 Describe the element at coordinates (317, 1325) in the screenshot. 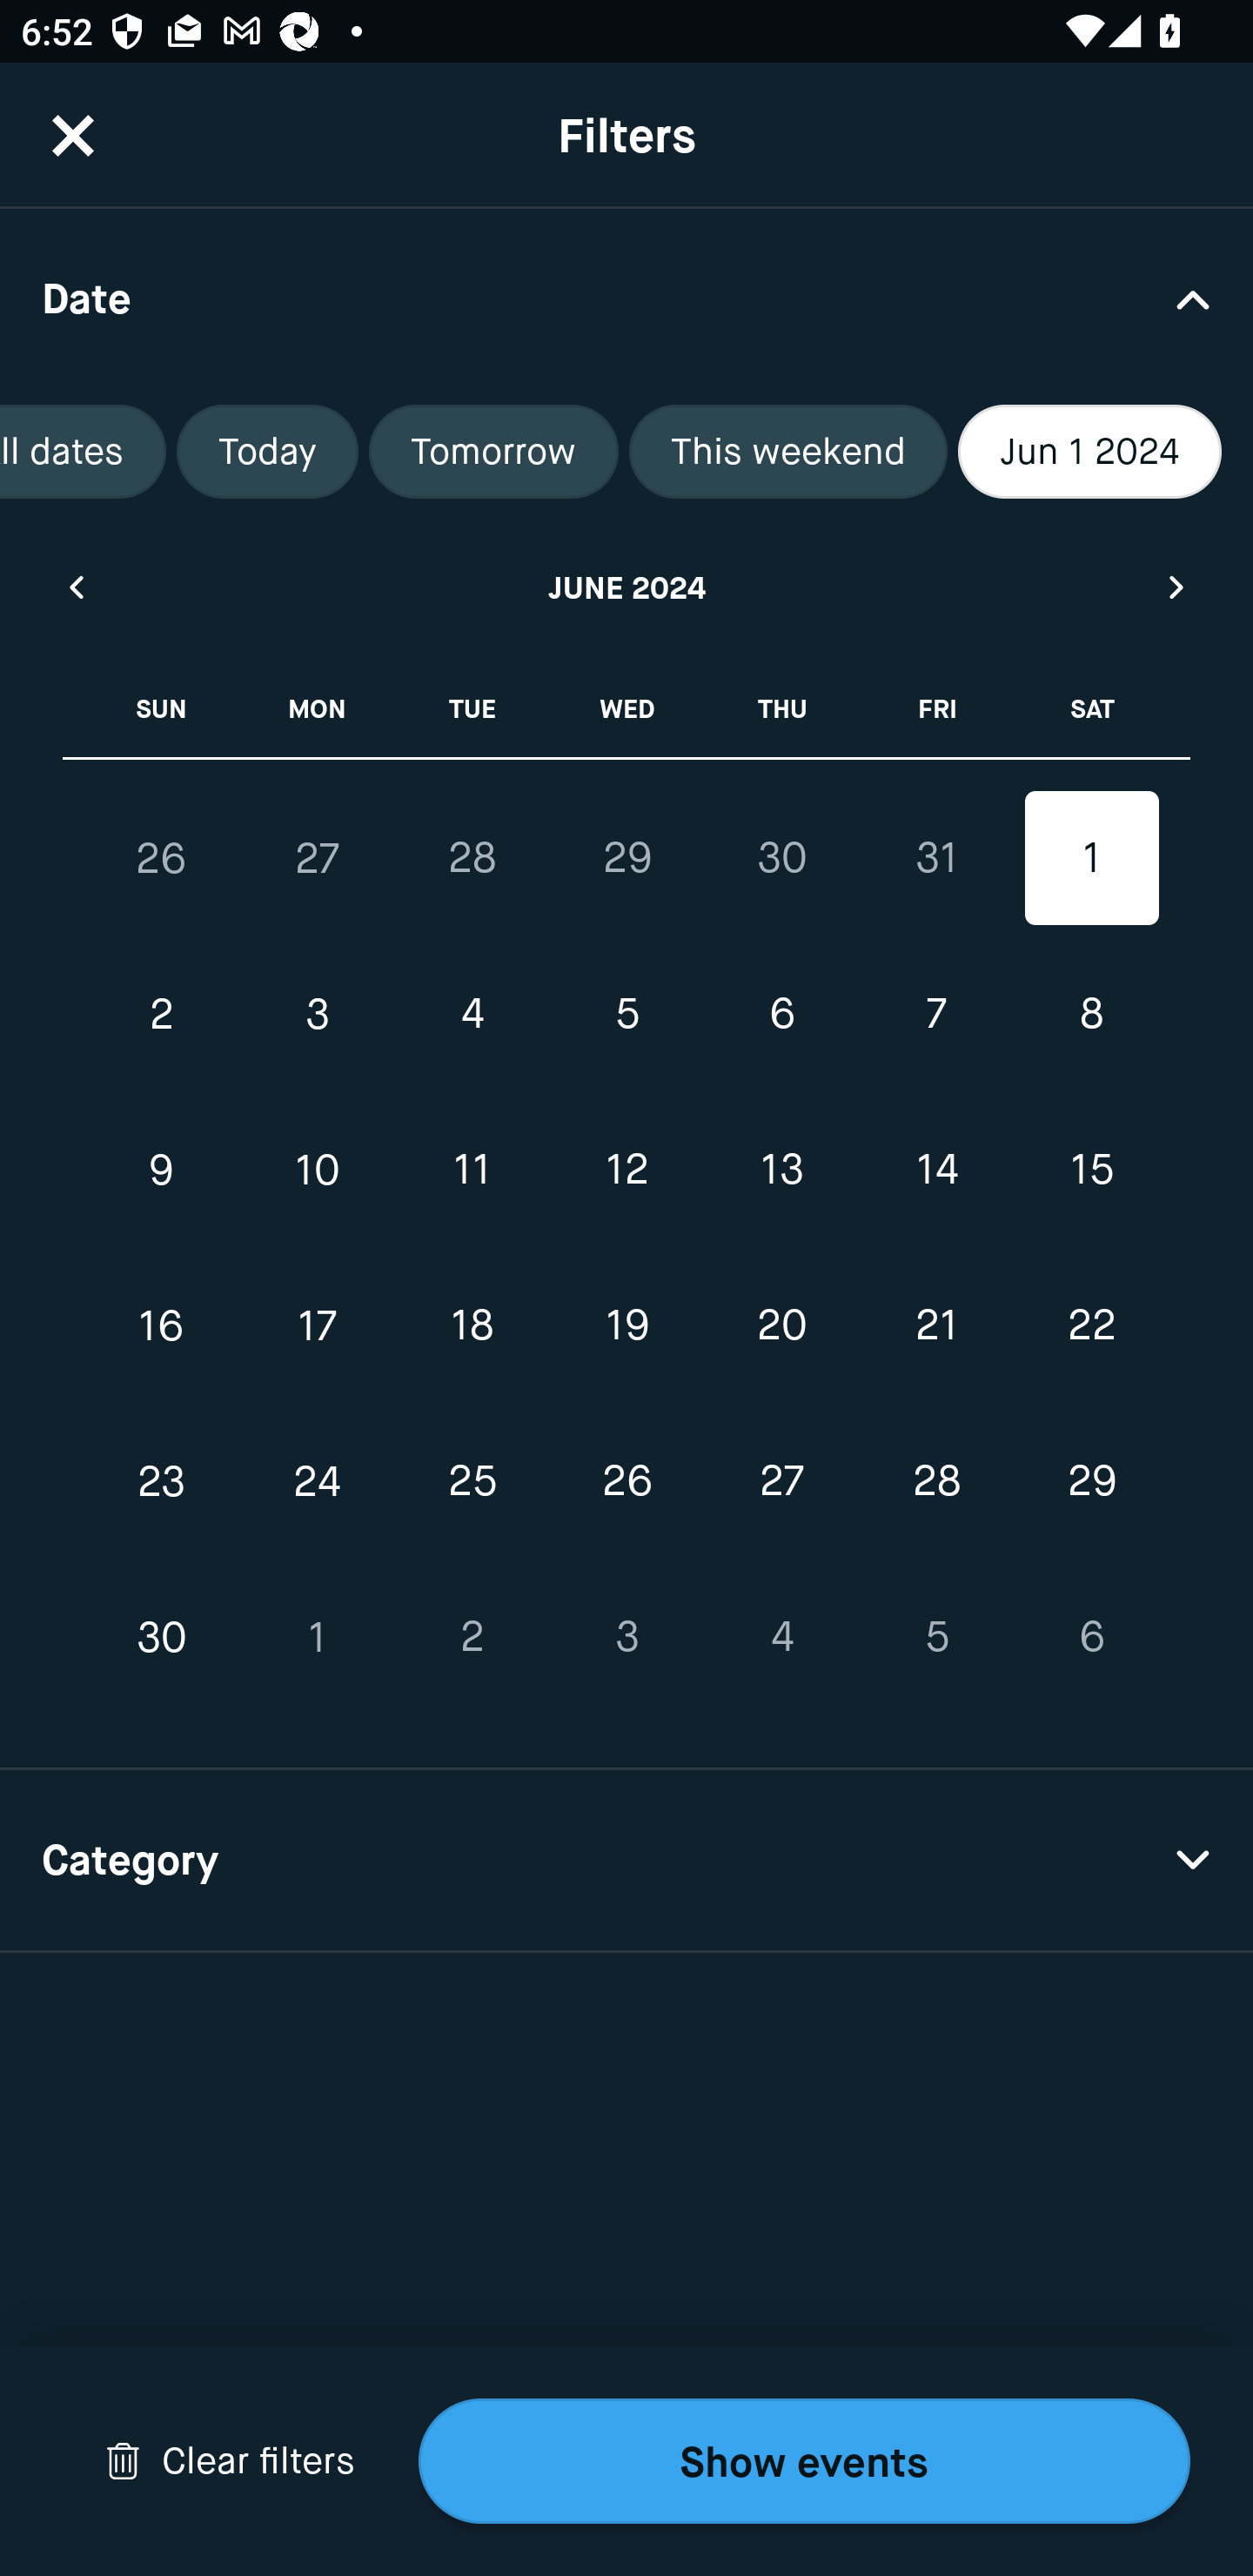

I see `17` at that location.